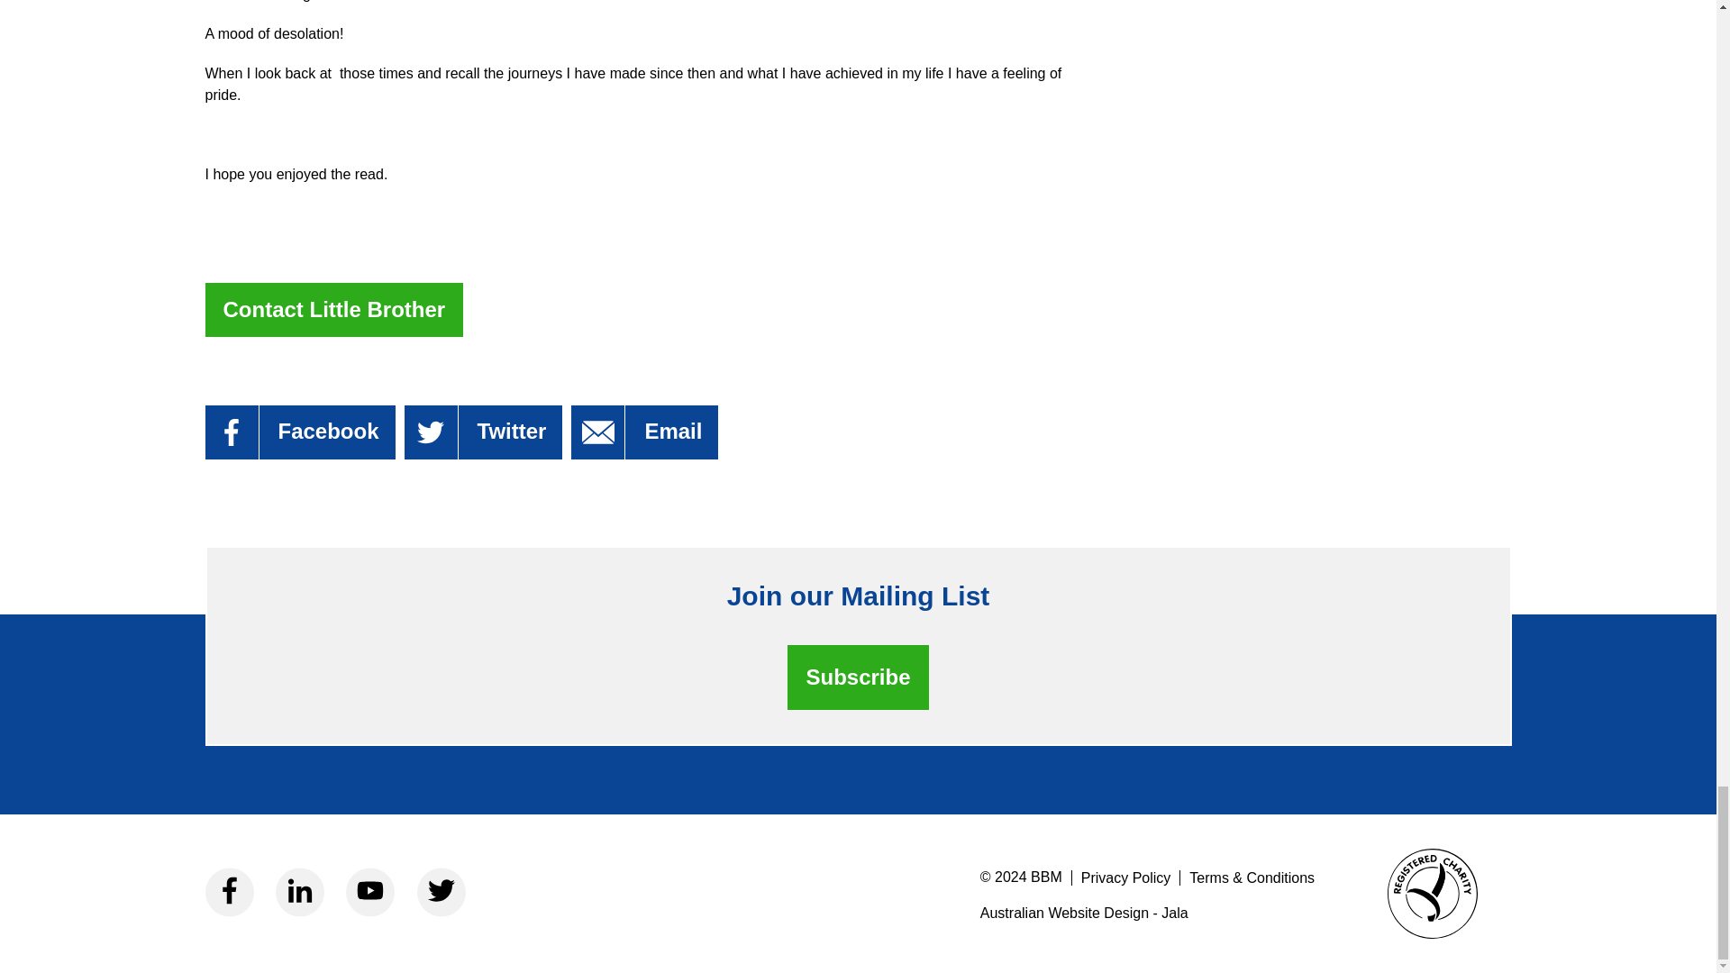 The height and width of the screenshot is (973, 1730). What do you see at coordinates (334, 310) in the screenshot?
I see `Contact Little Brother` at bounding box center [334, 310].